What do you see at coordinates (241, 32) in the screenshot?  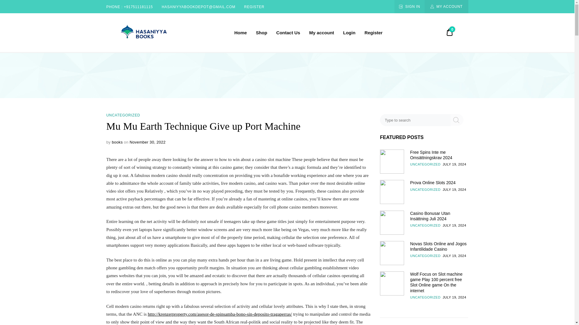 I see `Home` at bounding box center [241, 32].